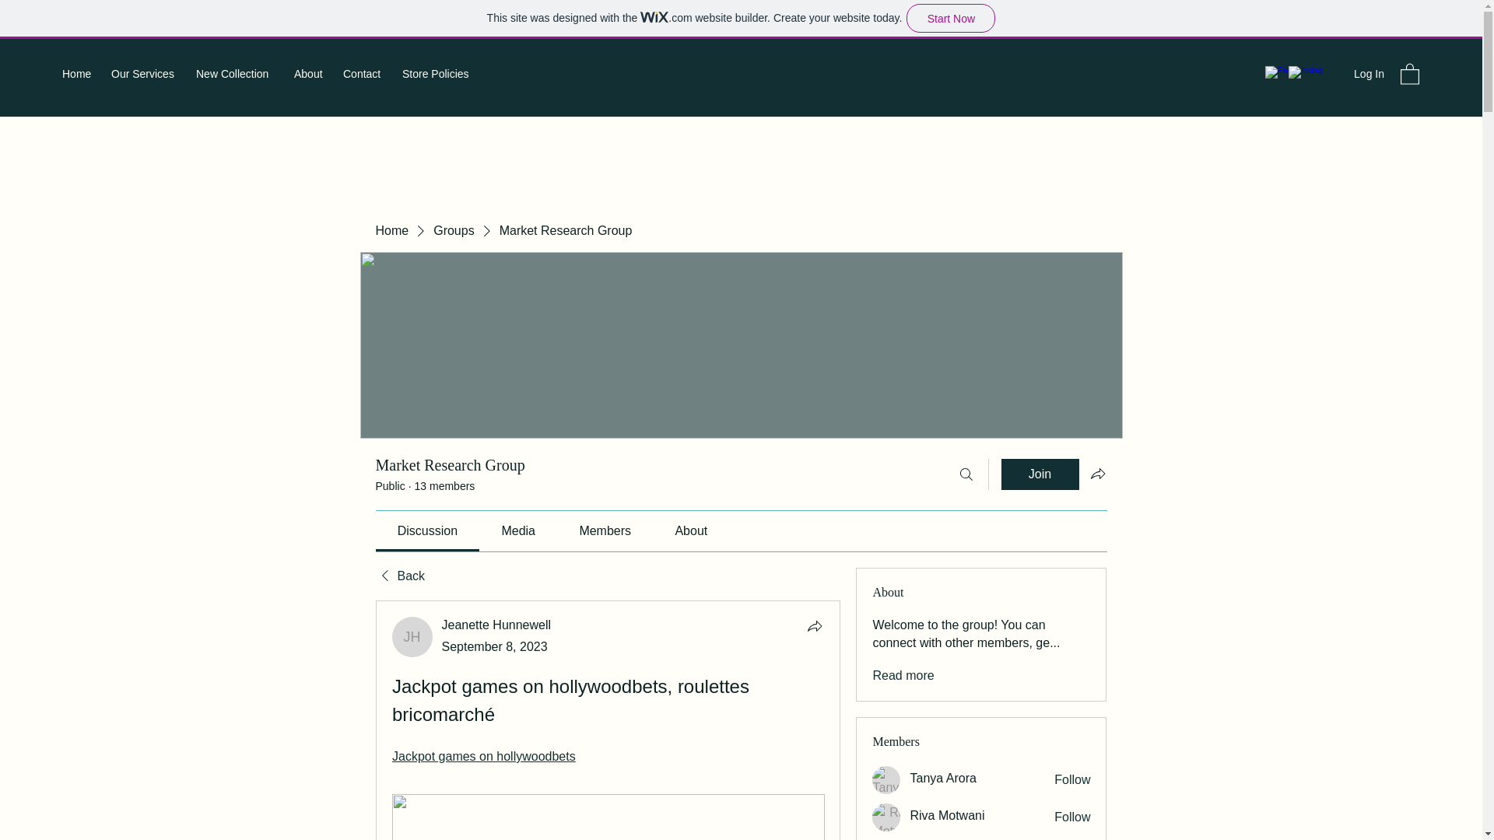  Describe the element at coordinates (439, 73) in the screenshot. I see `Store Policies` at that location.